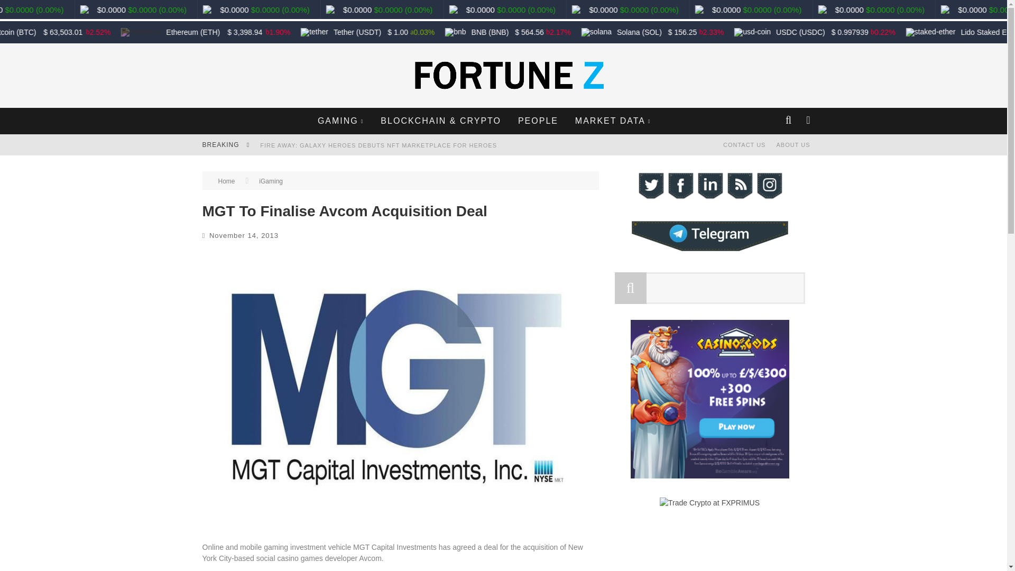 This screenshot has height=571, width=1015. Describe the element at coordinates (340, 121) in the screenshot. I see `GAMING` at that location.